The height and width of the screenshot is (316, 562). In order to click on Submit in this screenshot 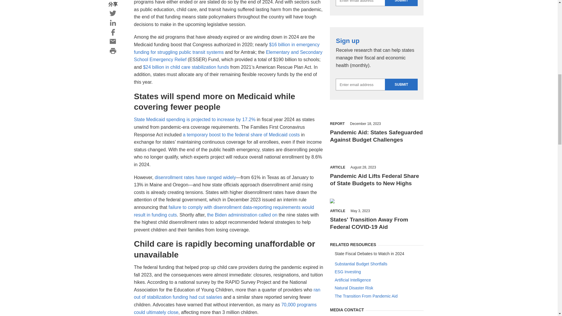, I will do `click(401, 84)`.